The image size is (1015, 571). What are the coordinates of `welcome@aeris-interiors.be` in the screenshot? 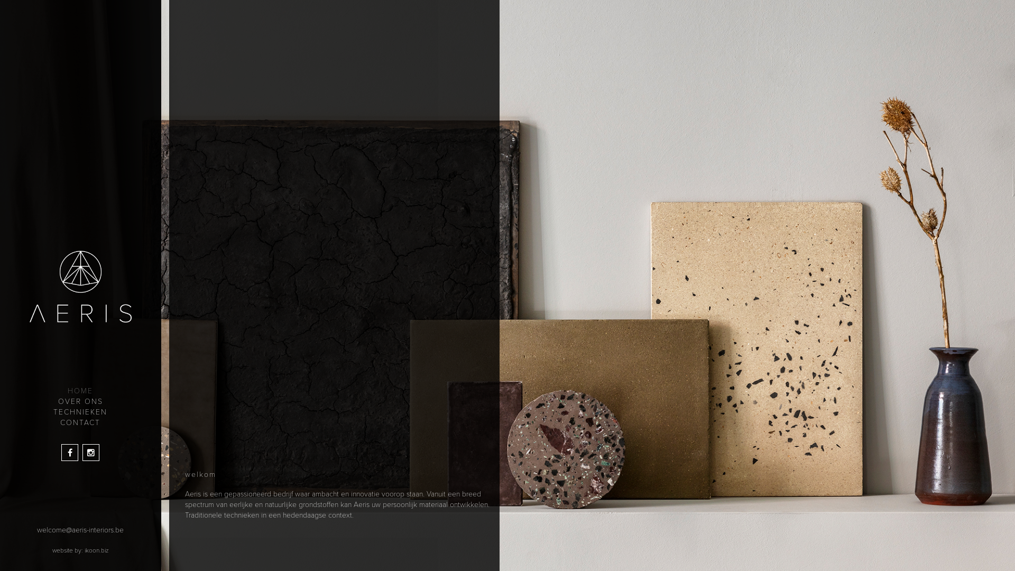 It's located at (80, 530).